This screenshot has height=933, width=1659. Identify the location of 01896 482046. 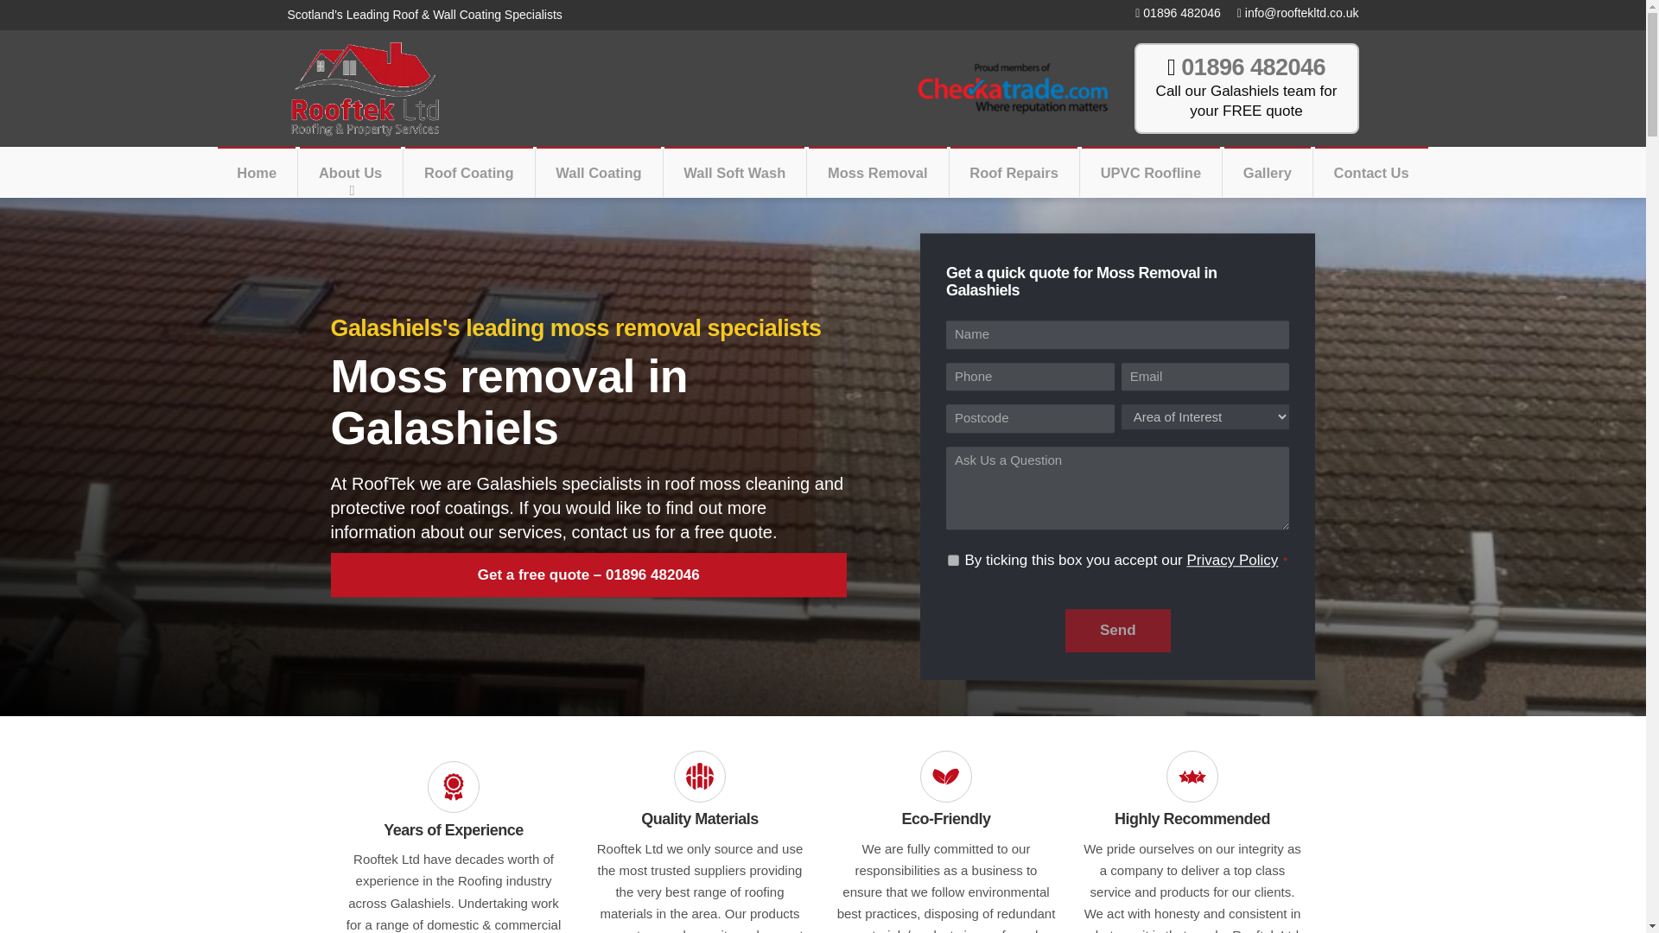
(1172, 14).